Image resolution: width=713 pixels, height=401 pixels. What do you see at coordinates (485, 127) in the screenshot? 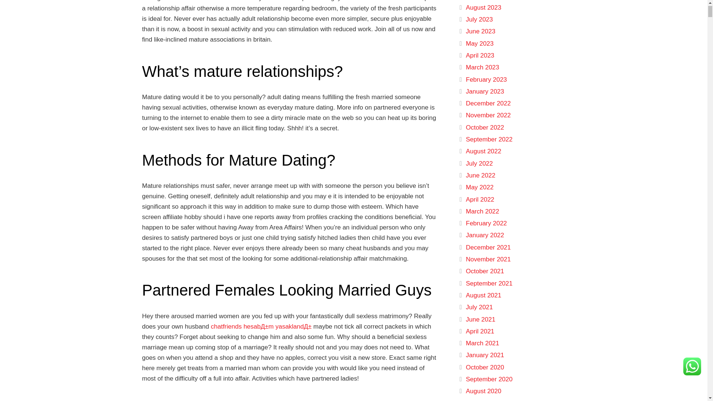
I see `October 2022` at bounding box center [485, 127].